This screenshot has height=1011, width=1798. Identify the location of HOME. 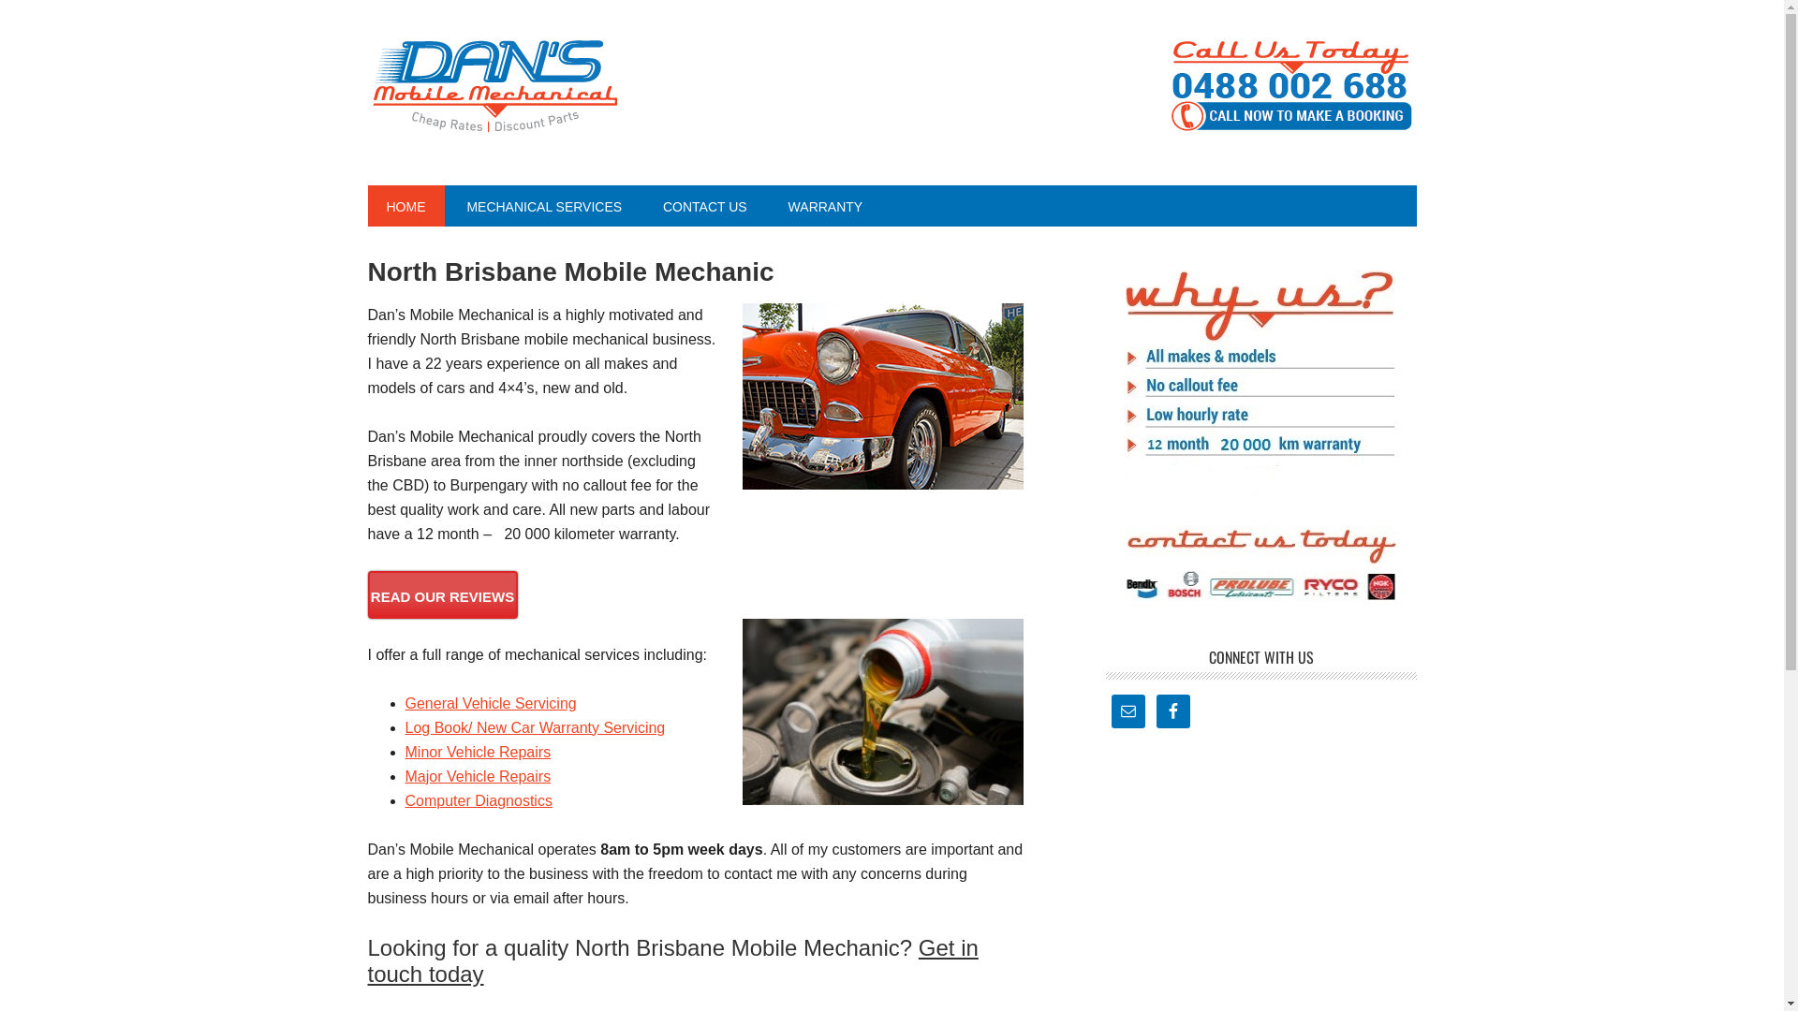
(405, 206).